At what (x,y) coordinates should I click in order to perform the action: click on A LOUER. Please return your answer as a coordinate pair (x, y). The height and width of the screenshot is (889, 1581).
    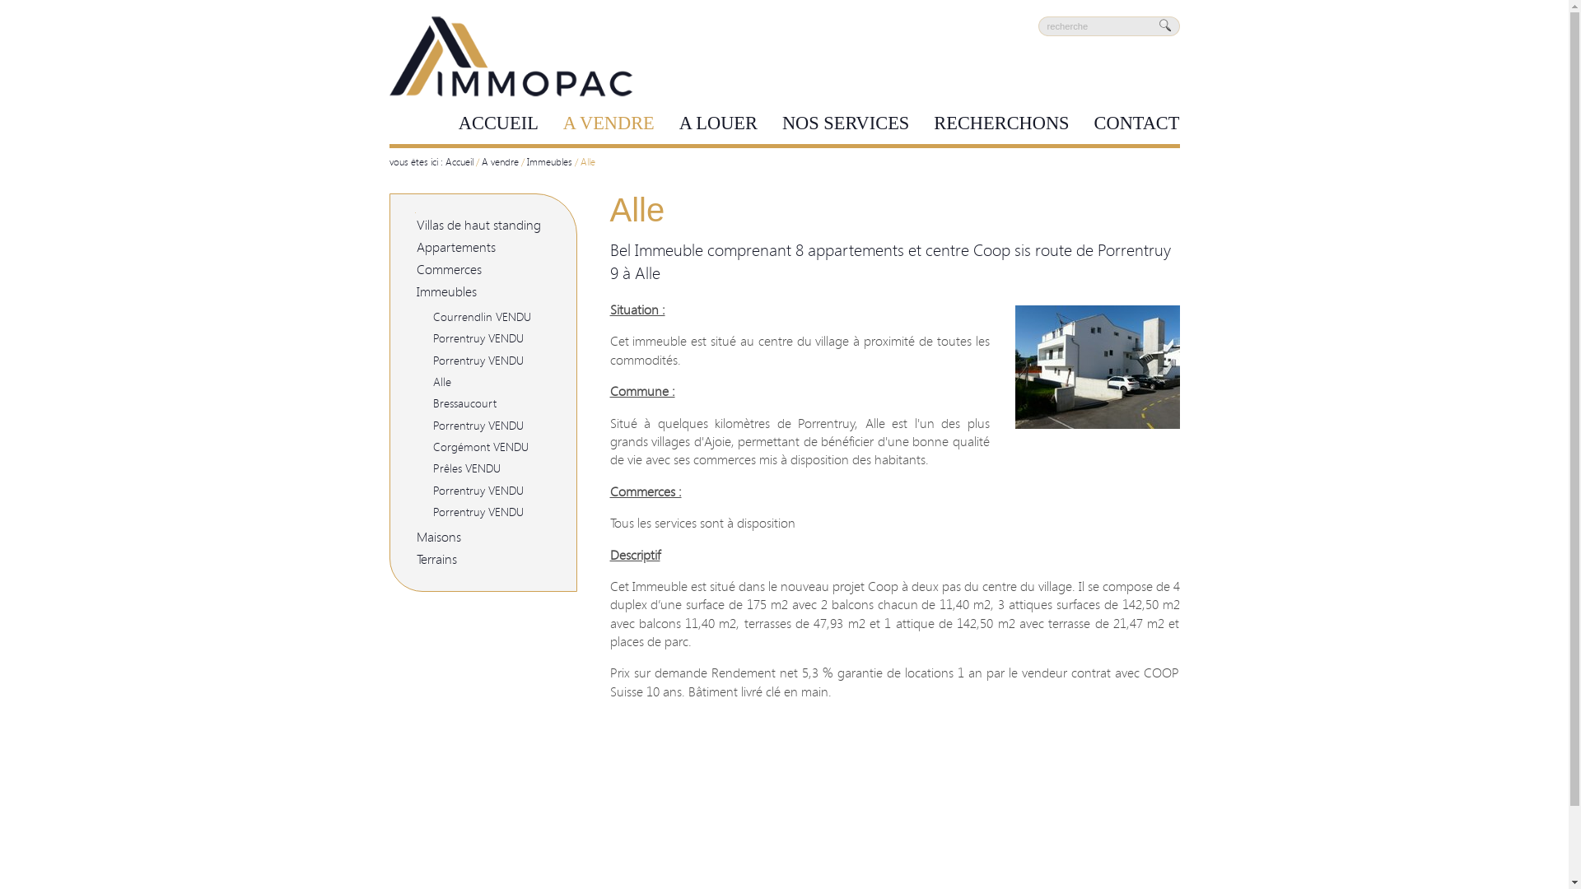
    Looking at the image, I should click on (718, 123).